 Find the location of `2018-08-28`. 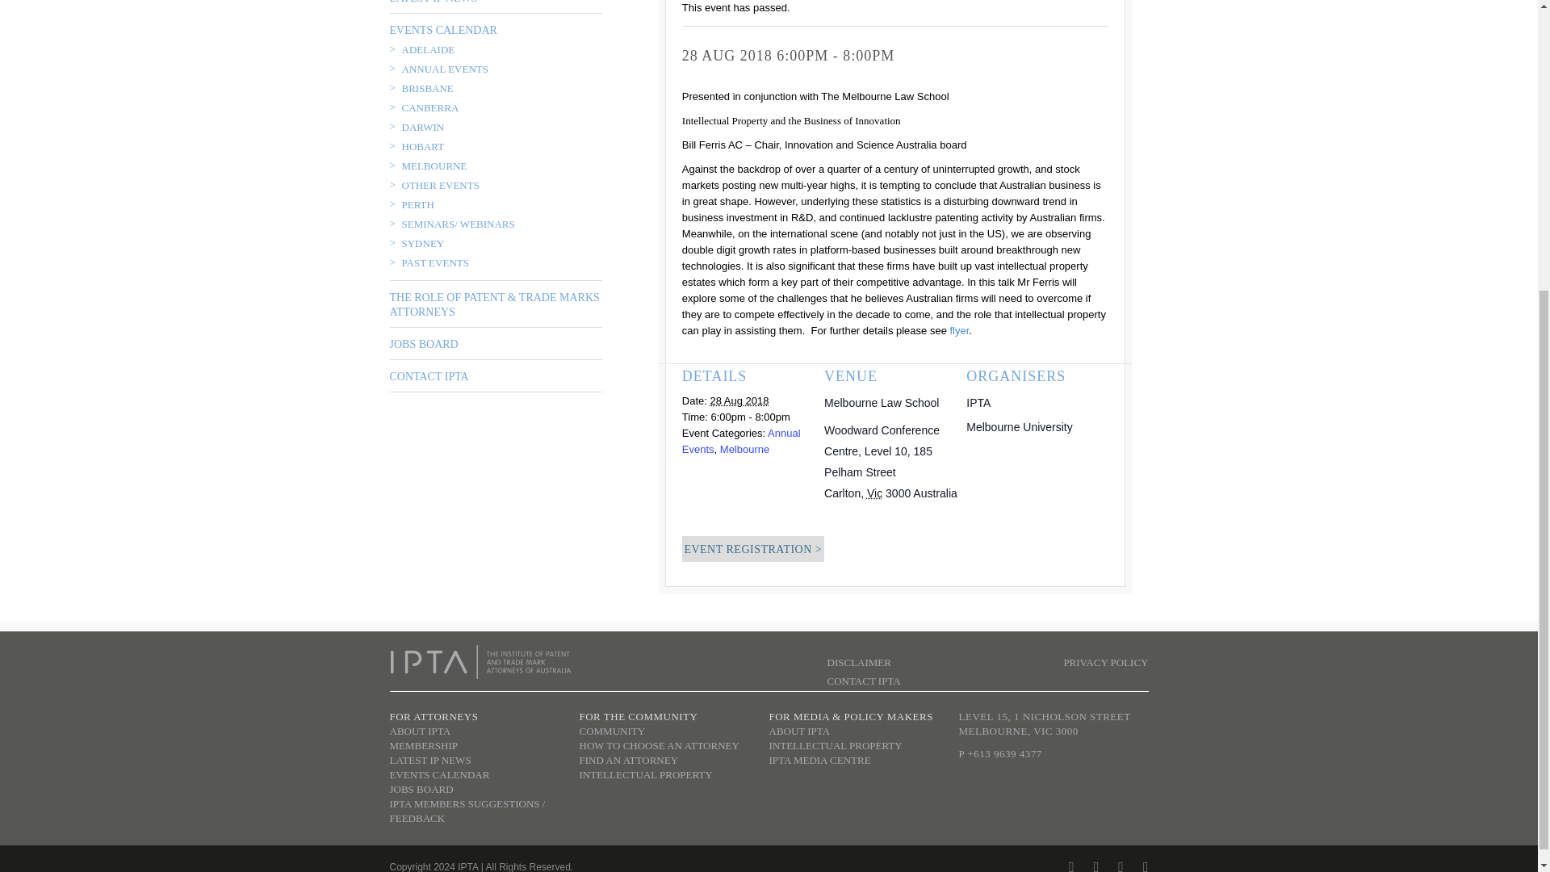

2018-08-28 is located at coordinates (739, 400).